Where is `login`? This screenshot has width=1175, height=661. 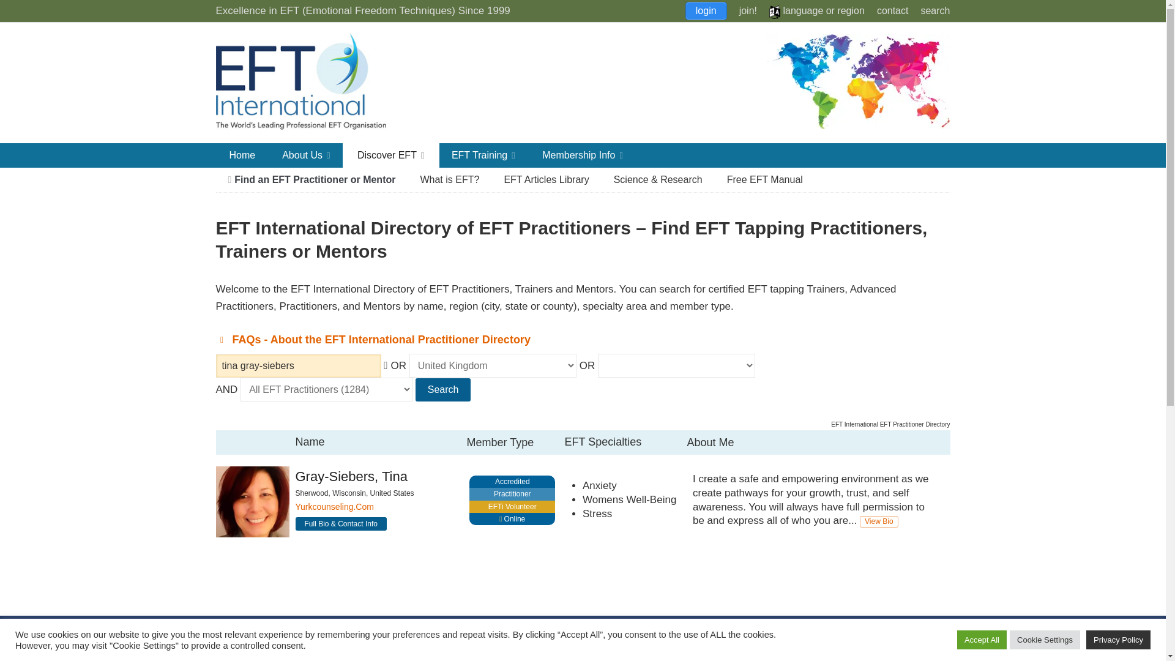 login is located at coordinates (706, 11).